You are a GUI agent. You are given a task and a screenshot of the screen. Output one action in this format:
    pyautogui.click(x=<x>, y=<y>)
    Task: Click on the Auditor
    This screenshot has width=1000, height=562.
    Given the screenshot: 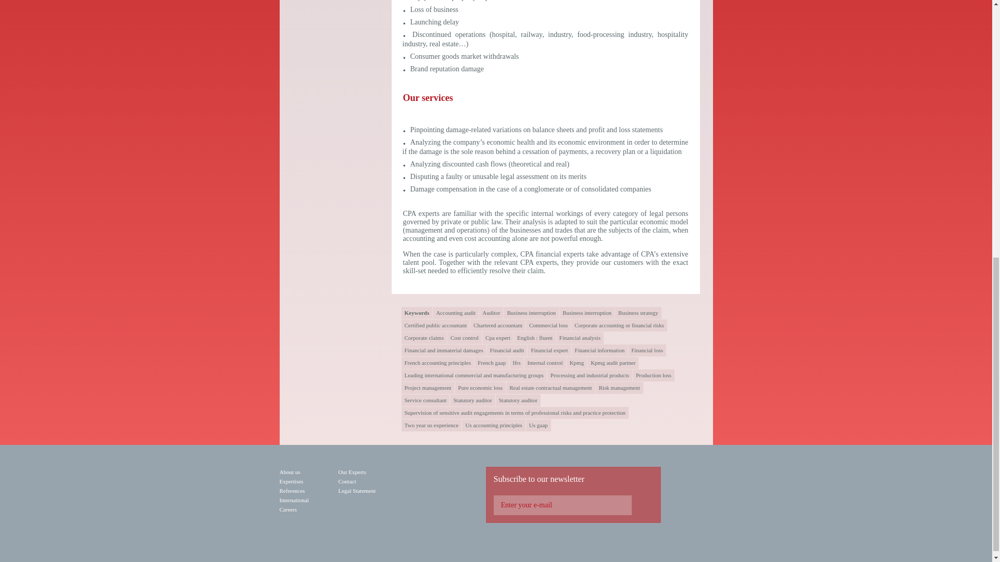 What is the action you would take?
    pyautogui.click(x=491, y=313)
    